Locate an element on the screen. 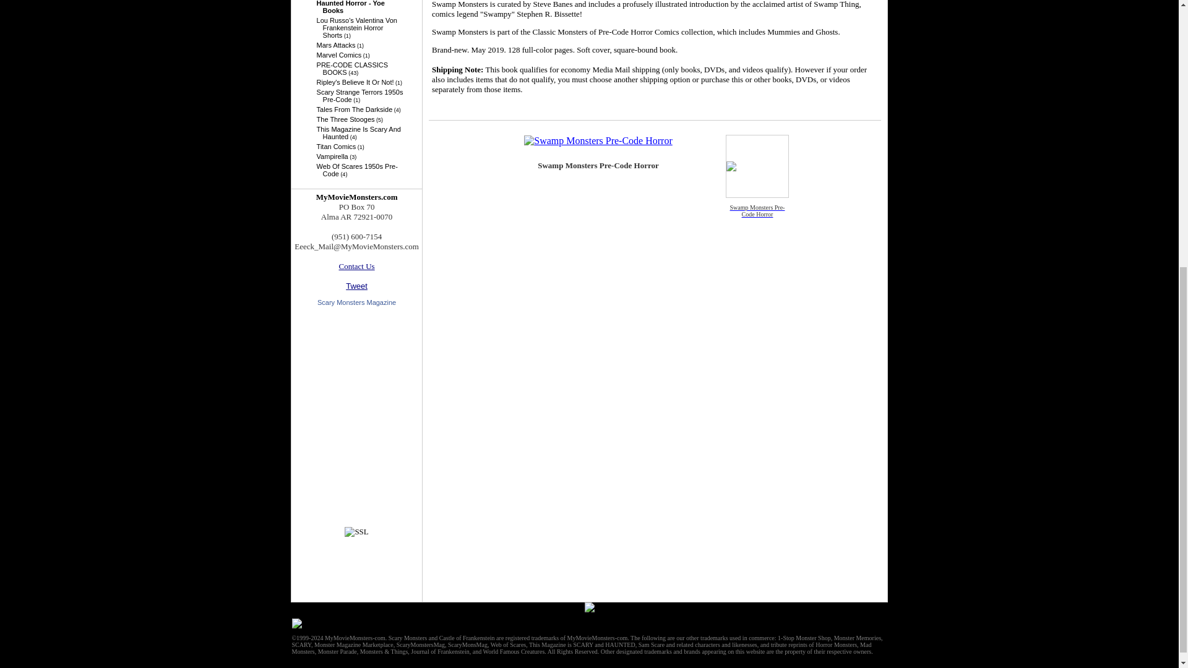 The image size is (1188, 668). Contact Us is located at coordinates (356, 266).